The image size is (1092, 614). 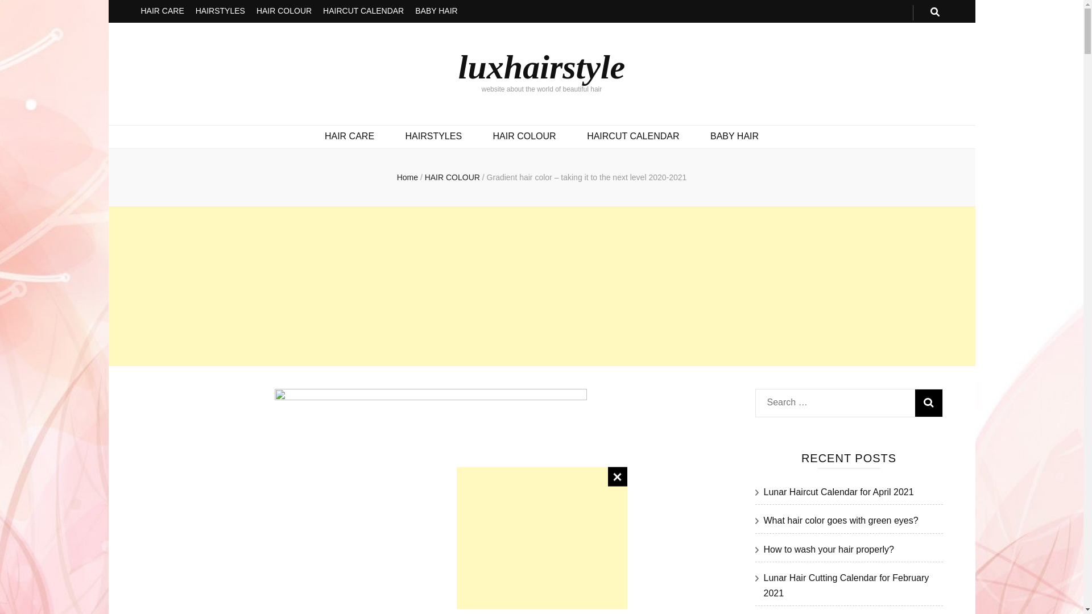 What do you see at coordinates (633, 136) in the screenshot?
I see `HAIRCUT CALENDAR` at bounding box center [633, 136].